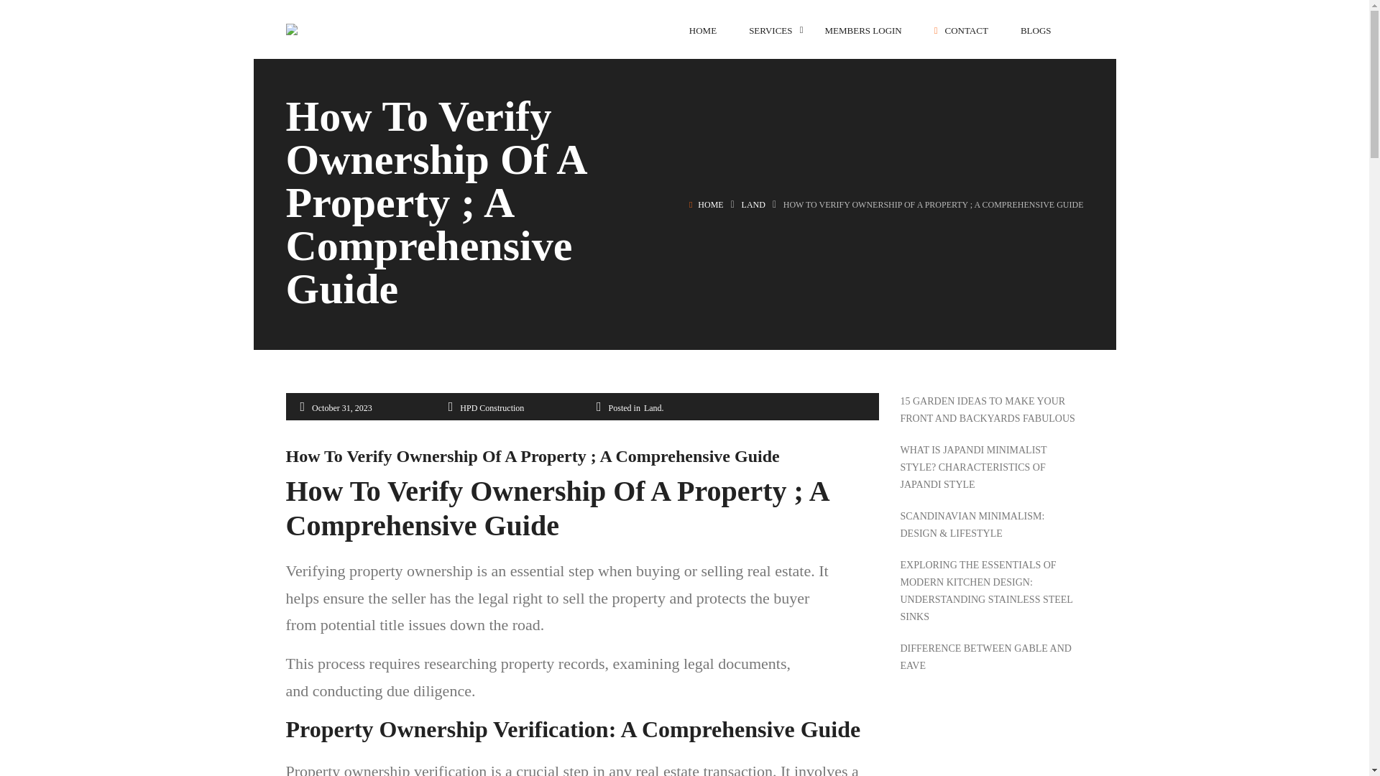 The height and width of the screenshot is (776, 1380). I want to click on CONTACT, so click(960, 30).